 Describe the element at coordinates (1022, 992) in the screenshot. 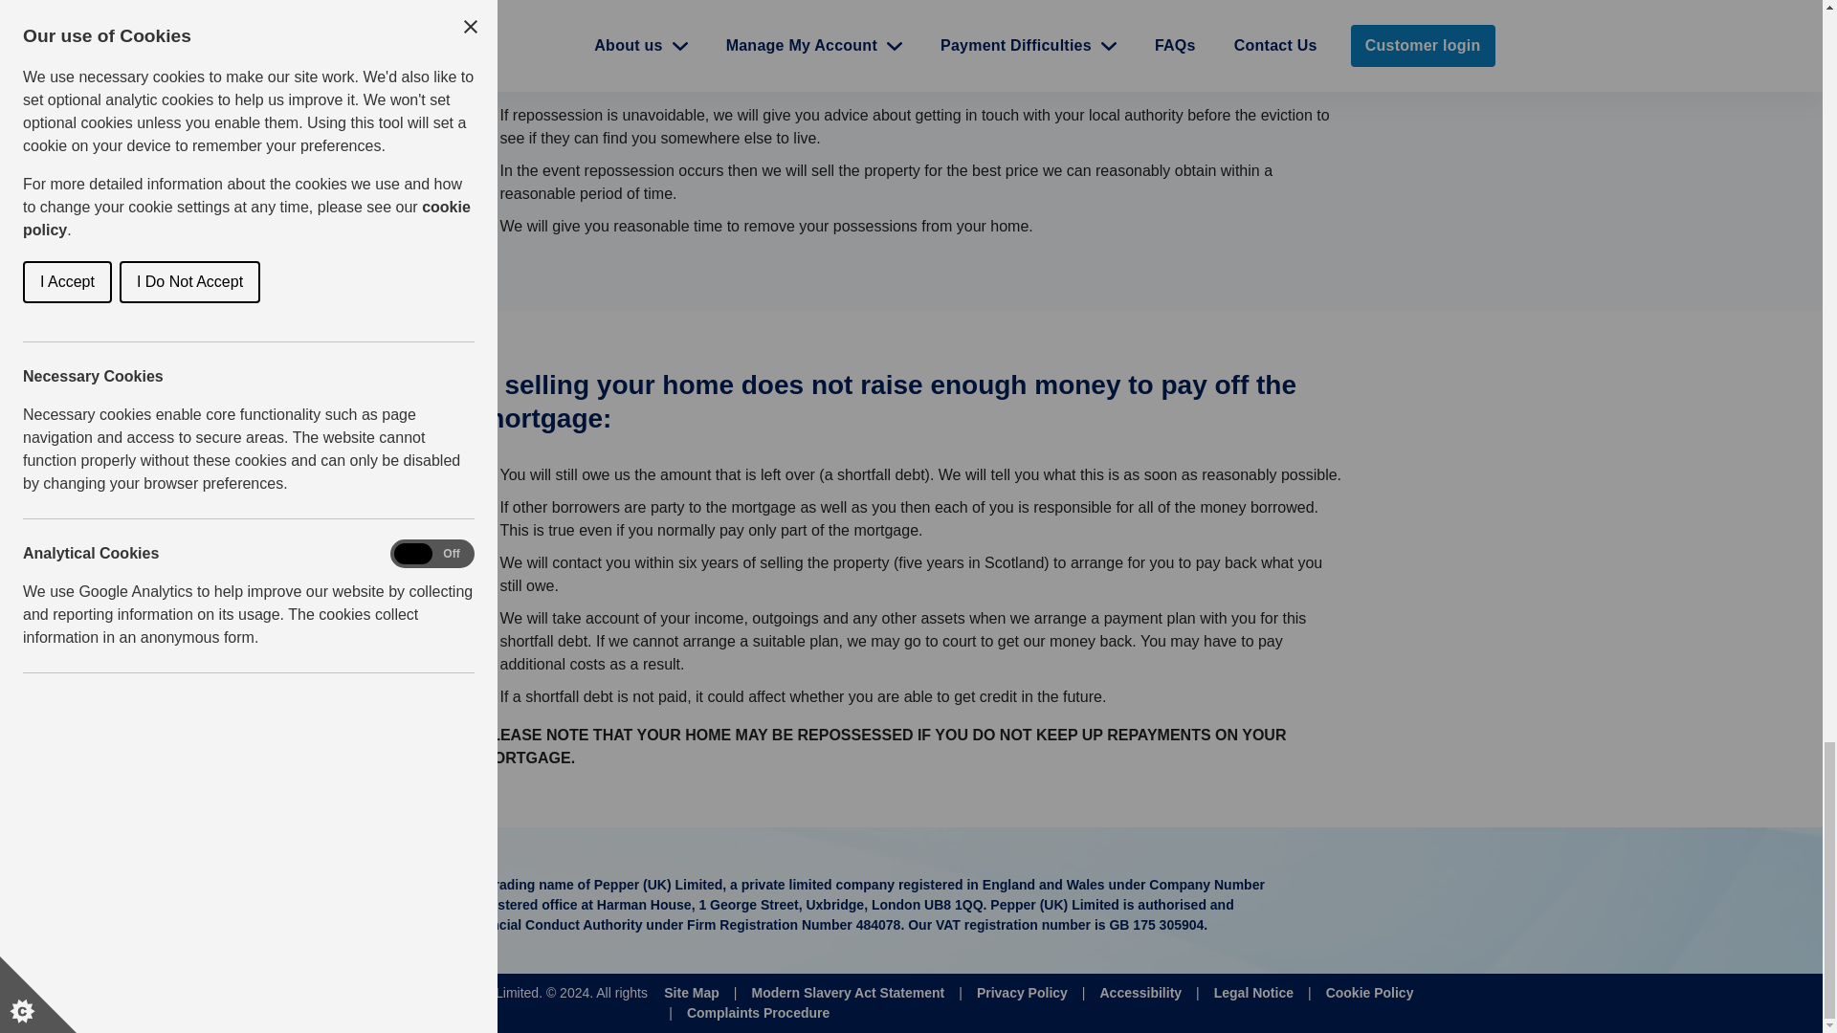

I see `Privacy Policy` at that location.